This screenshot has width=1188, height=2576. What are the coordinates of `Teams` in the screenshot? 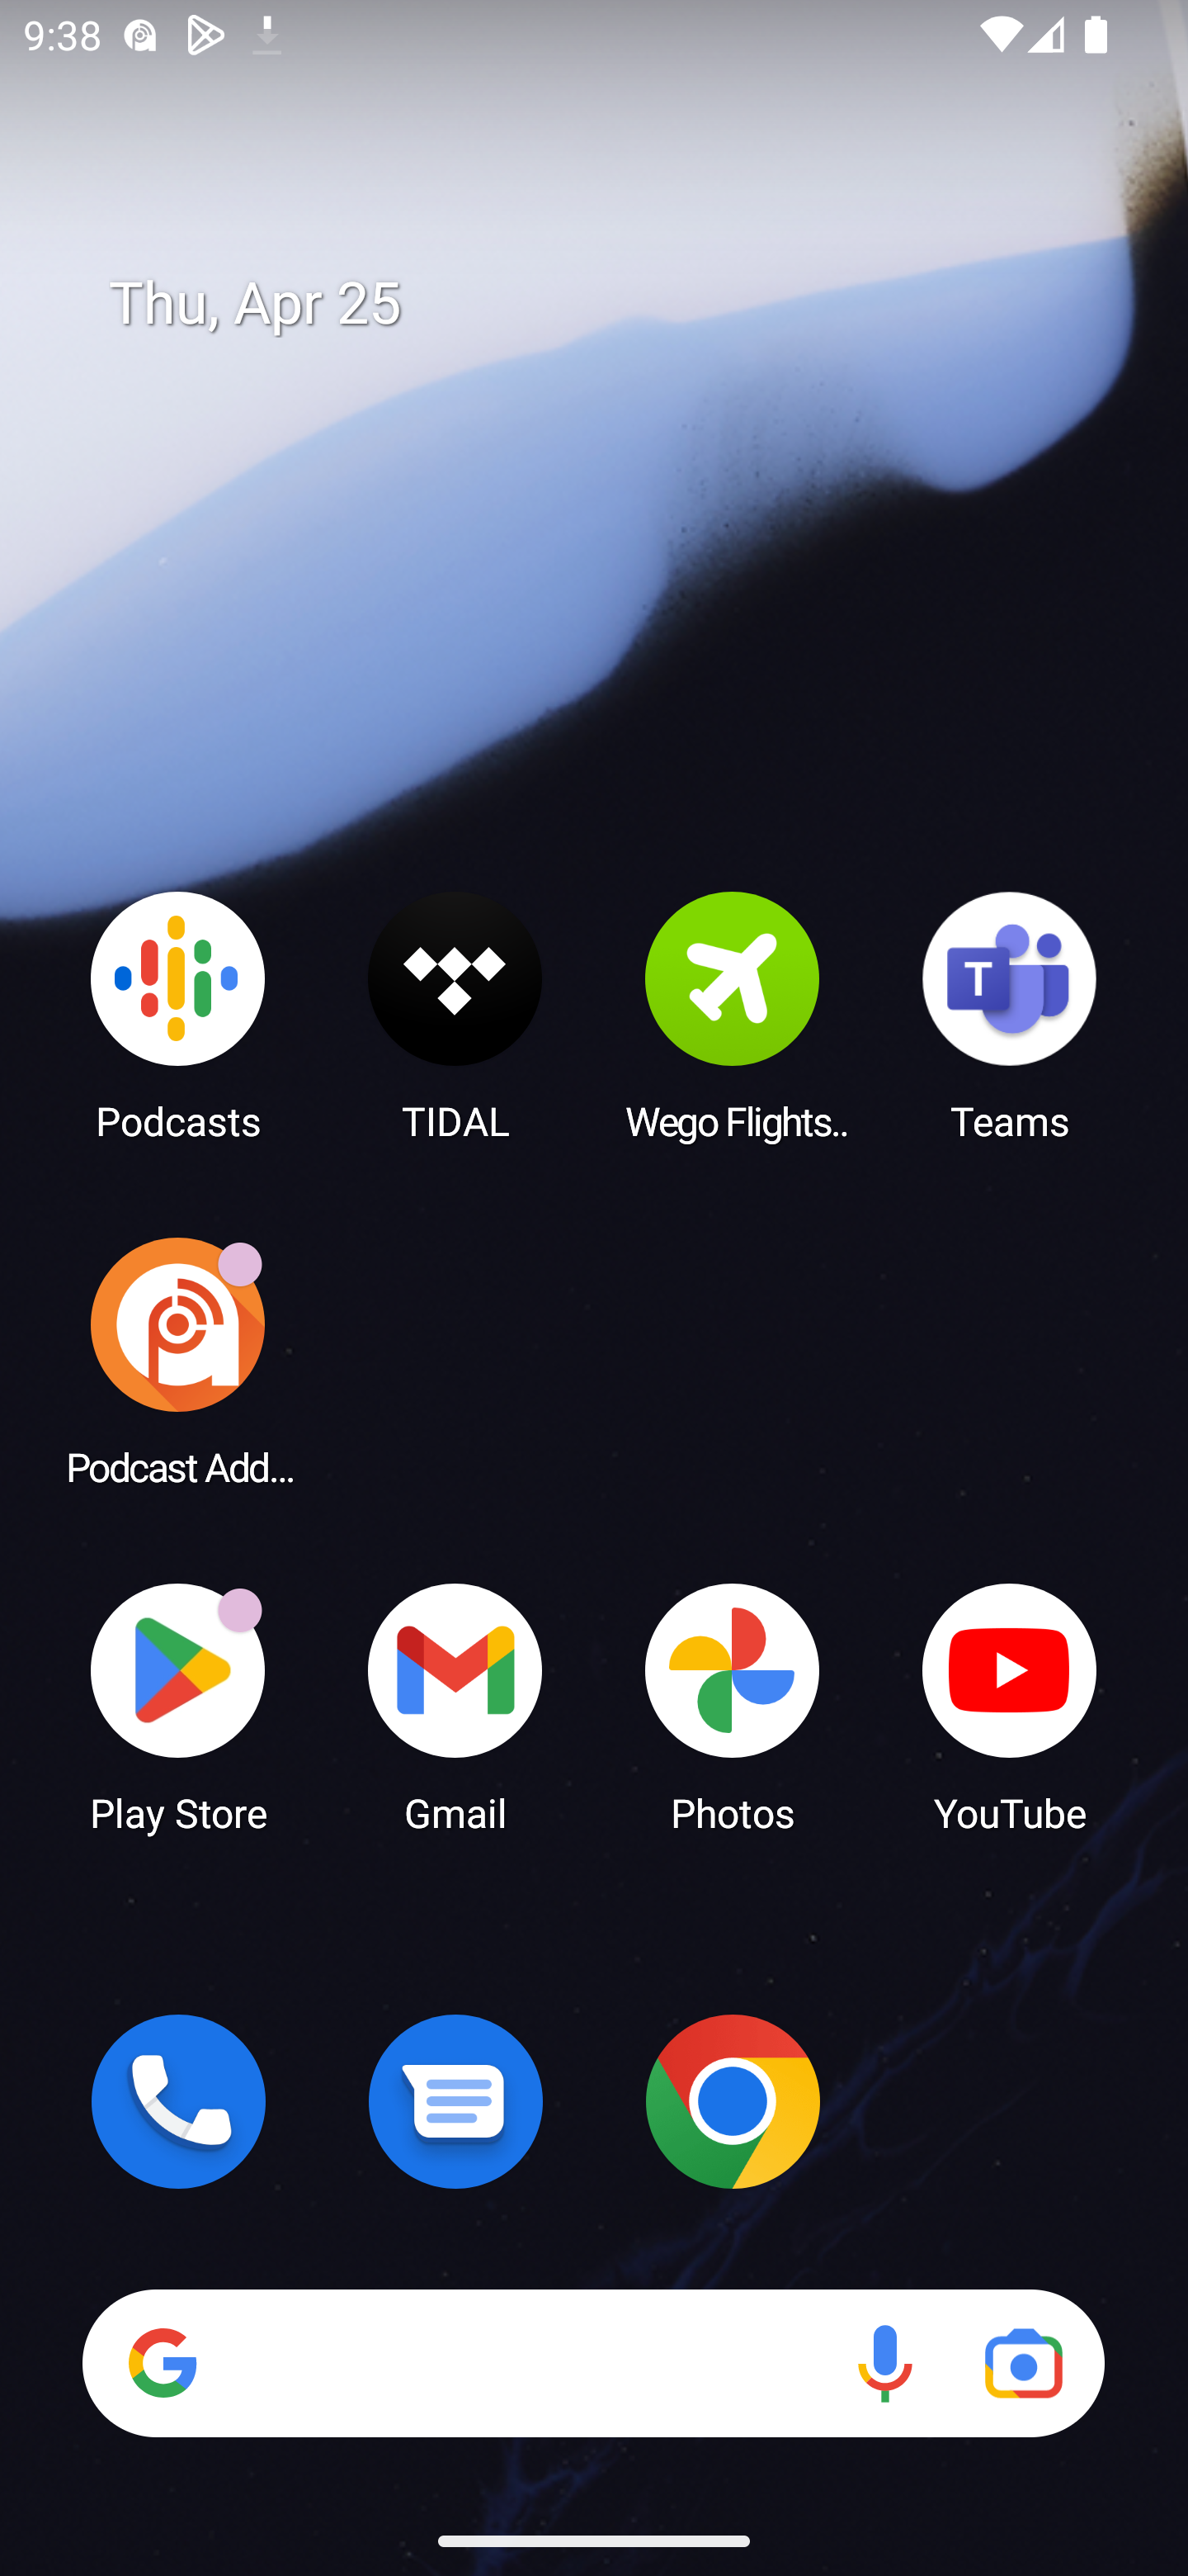 It's located at (1010, 1015).